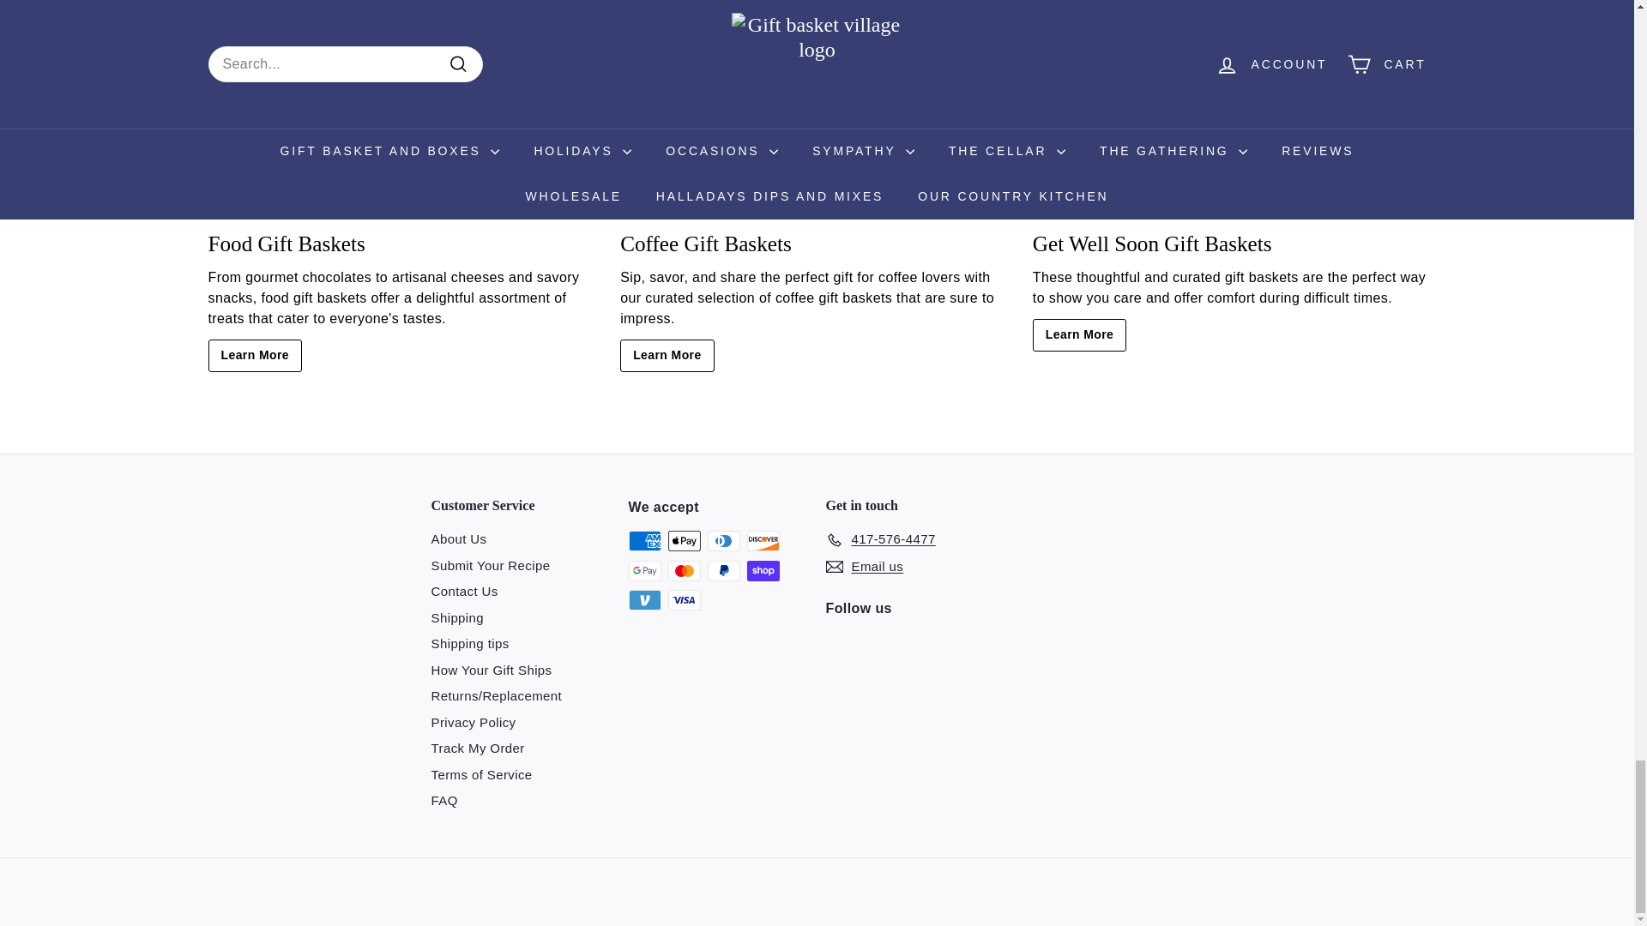 Image resolution: width=1647 pixels, height=926 pixels. What do you see at coordinates (643, 540) in the screenshot?
I see `American Express` at bounding box center [643, 540].